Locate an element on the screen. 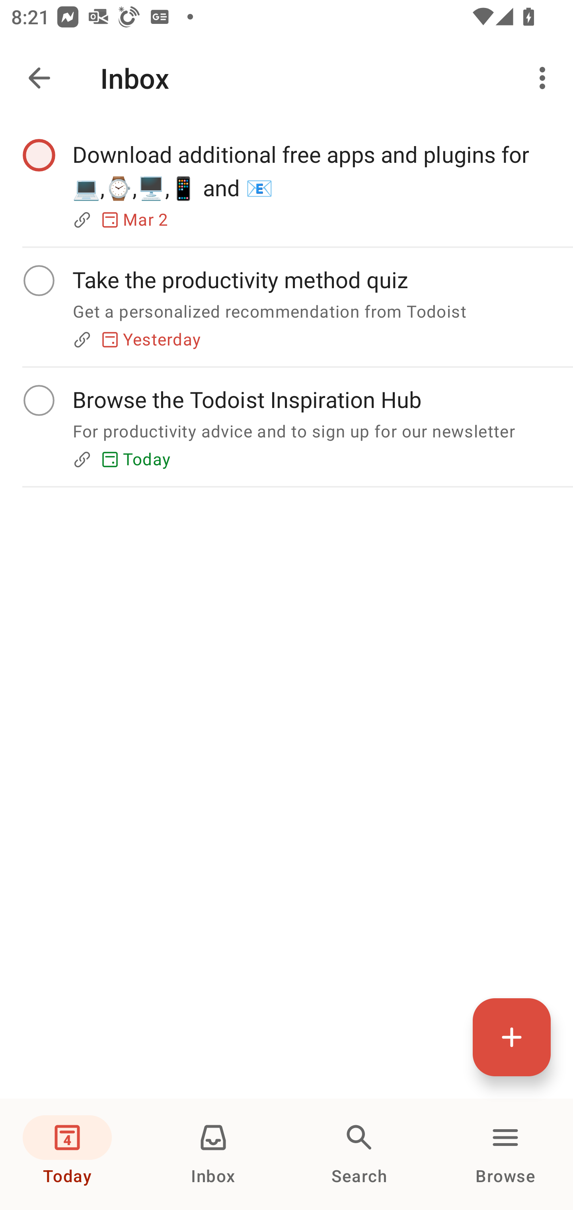  More options is located at coordinates (545, 78).